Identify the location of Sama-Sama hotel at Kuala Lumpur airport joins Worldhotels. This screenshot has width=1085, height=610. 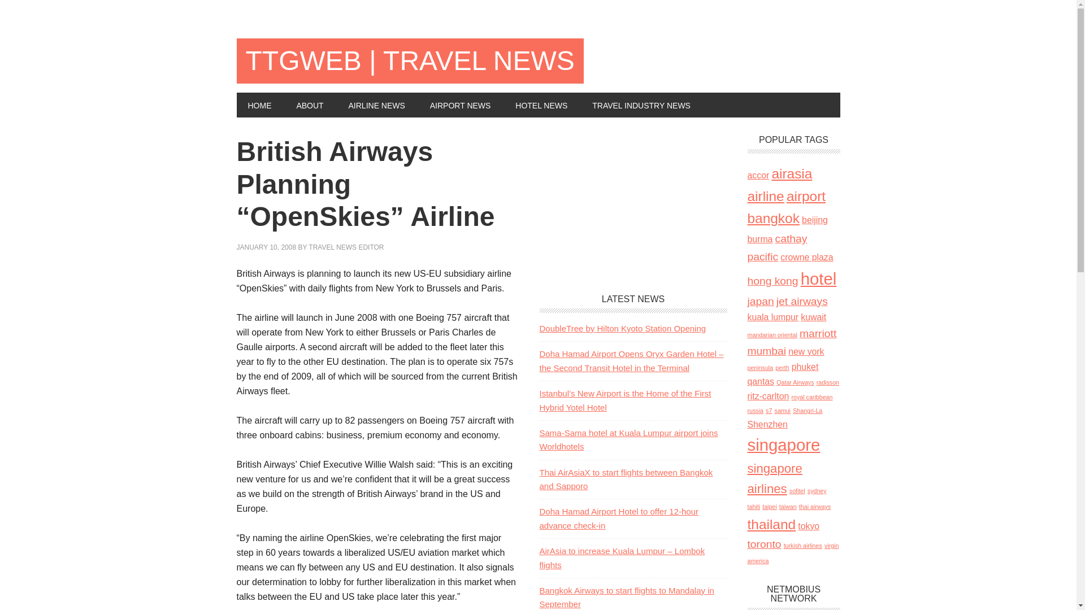
(628, 439).